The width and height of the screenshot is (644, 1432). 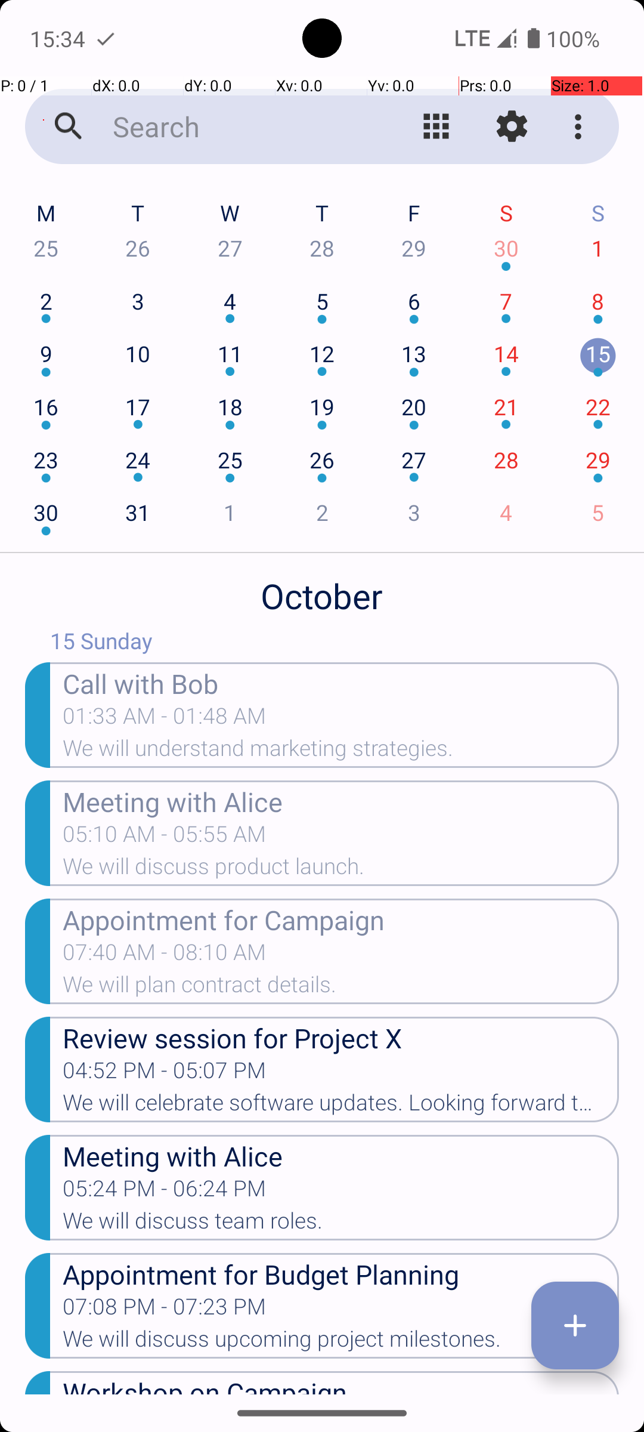 I want to click on We will understand marketing strategies., so click(x=341, y=752).